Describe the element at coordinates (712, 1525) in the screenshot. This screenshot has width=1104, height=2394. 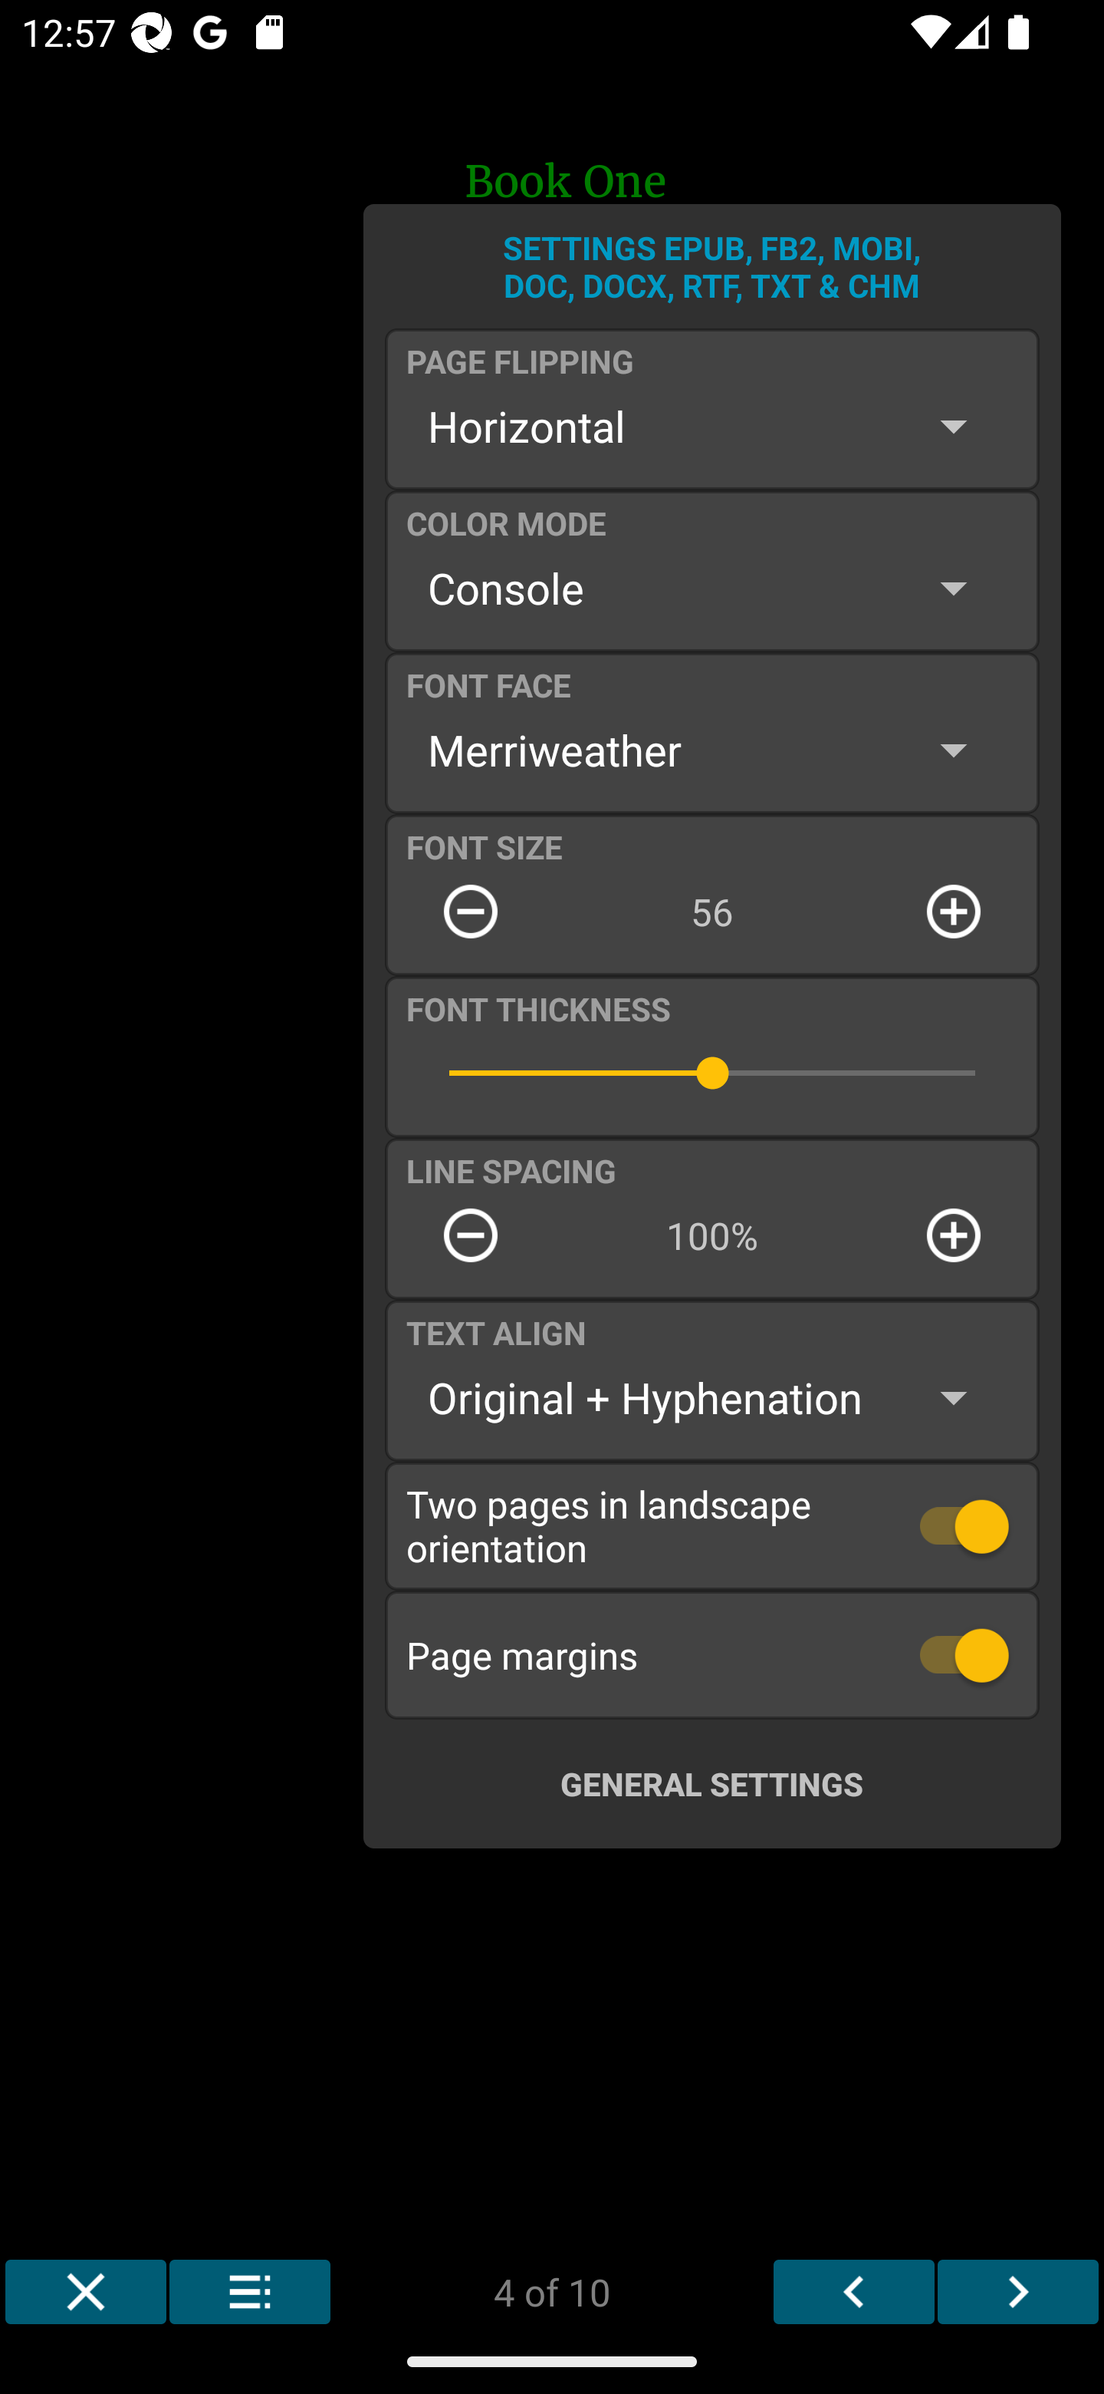
I see `Two pages in landscape orientation` at that location.